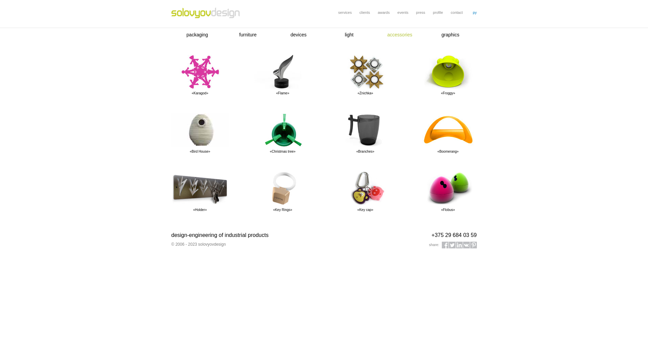 This screenshot has width=648, height=364. I want to click on devices, so click(298, 35).